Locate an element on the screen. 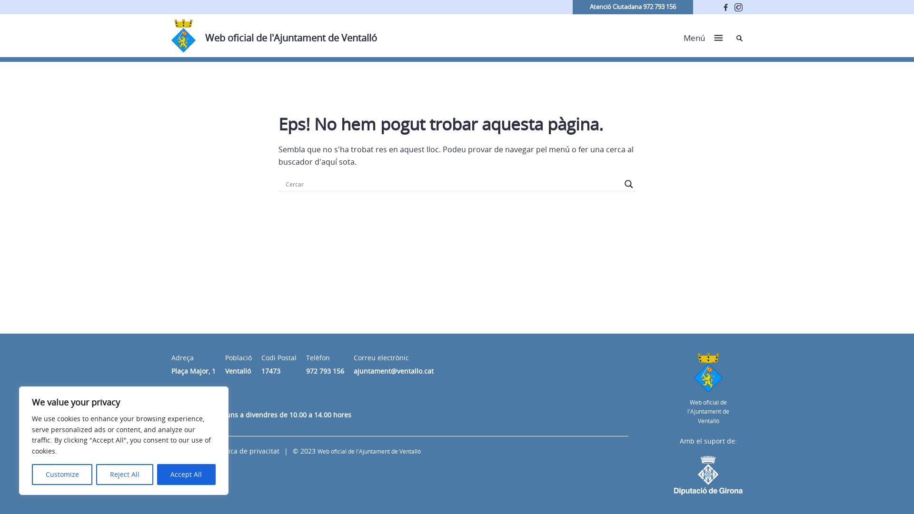 This screenshot has height=514, width=914. Reject All is located at coordinates (125, 474).